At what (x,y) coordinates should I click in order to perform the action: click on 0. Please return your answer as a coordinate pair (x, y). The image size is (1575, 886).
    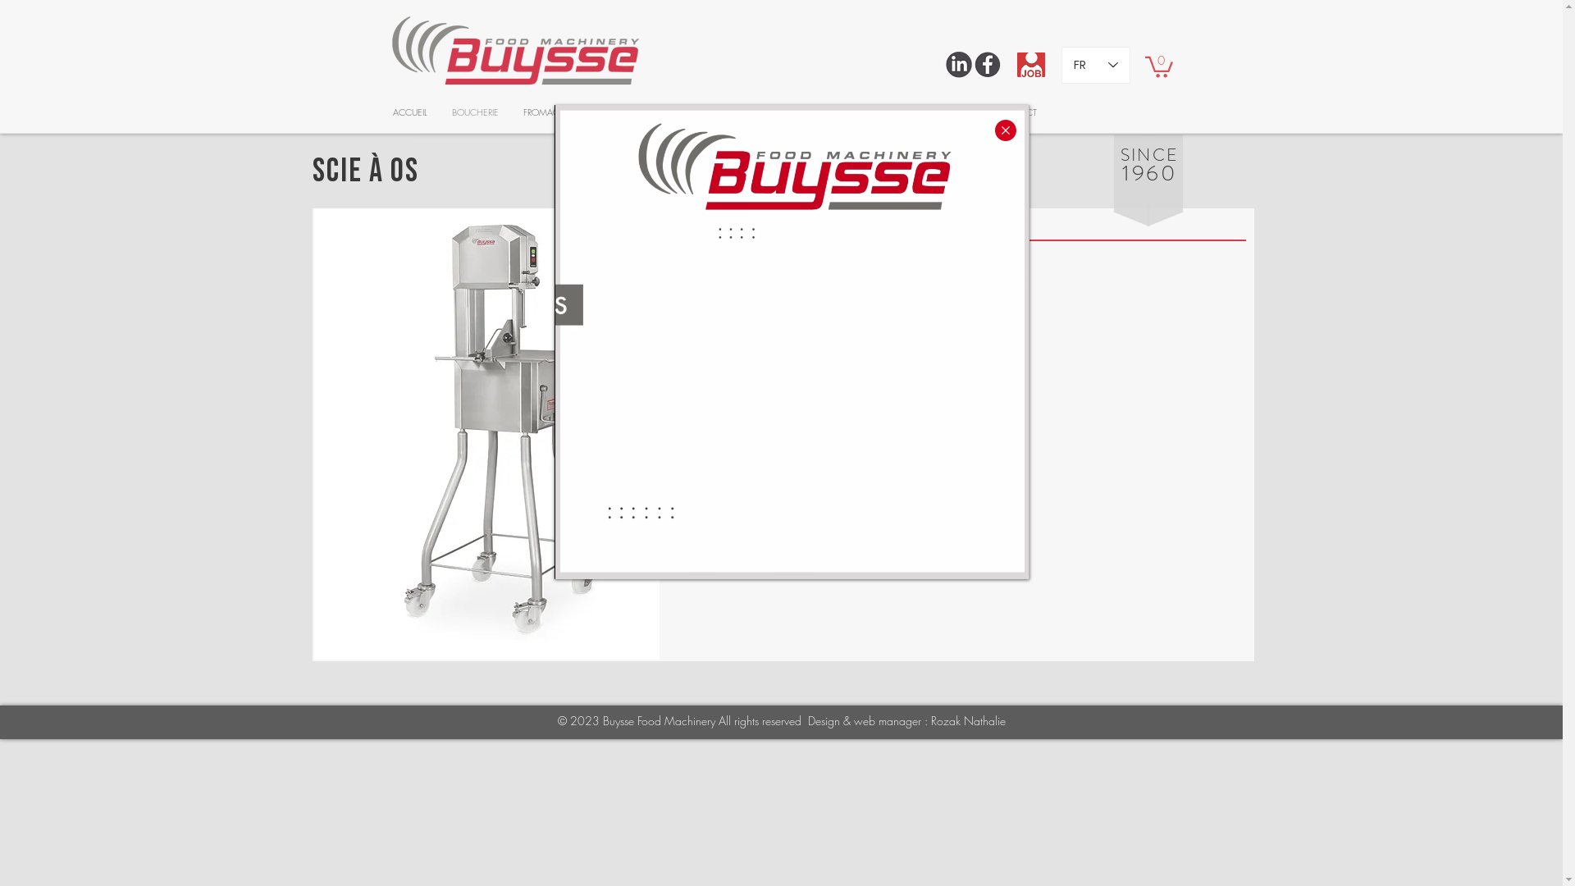
    Looking at the image, I should click on (1159, 66).